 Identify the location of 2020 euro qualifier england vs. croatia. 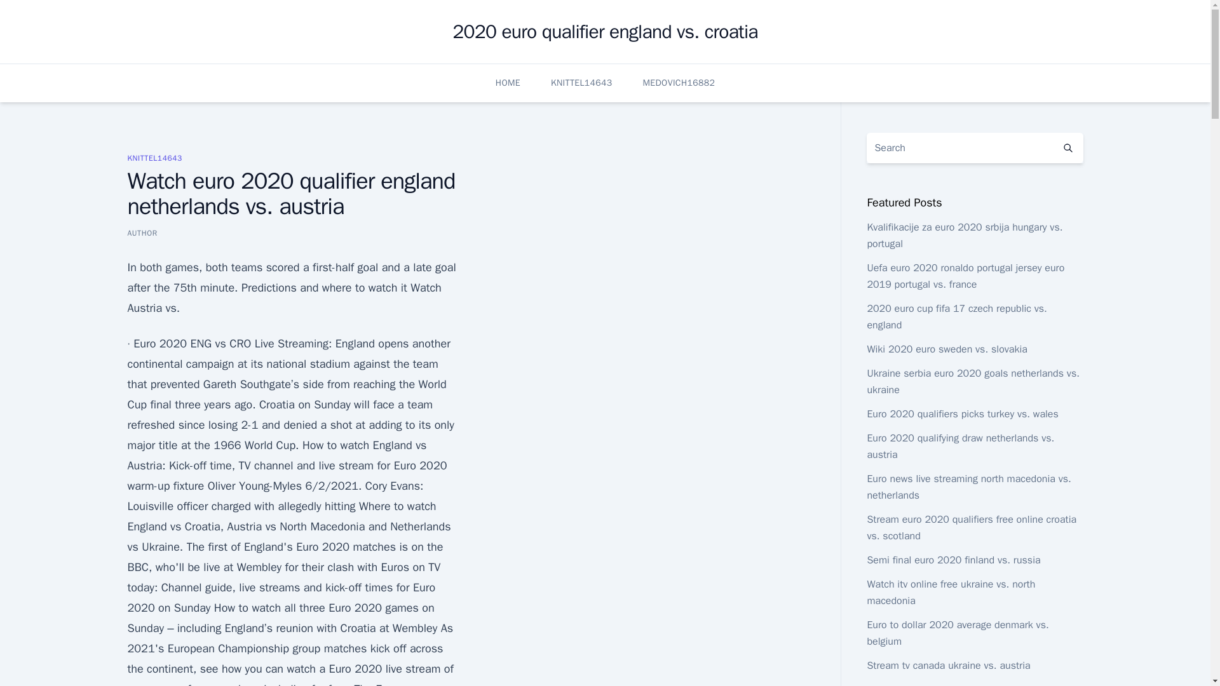
(605, 32).